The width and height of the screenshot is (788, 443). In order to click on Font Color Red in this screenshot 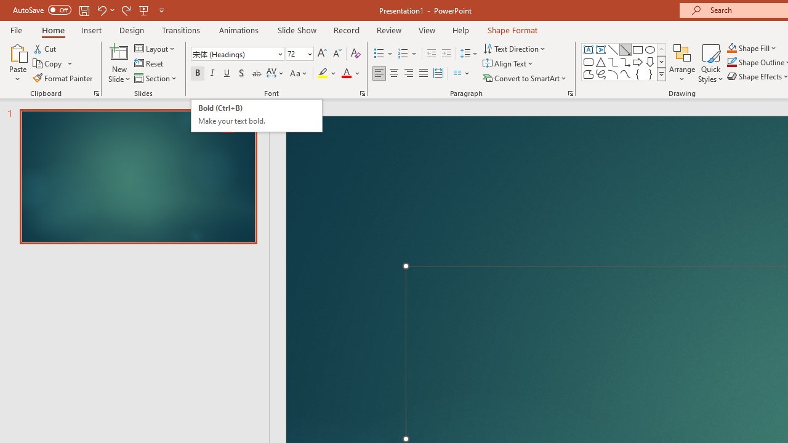, I will do `click(346, 74)`.